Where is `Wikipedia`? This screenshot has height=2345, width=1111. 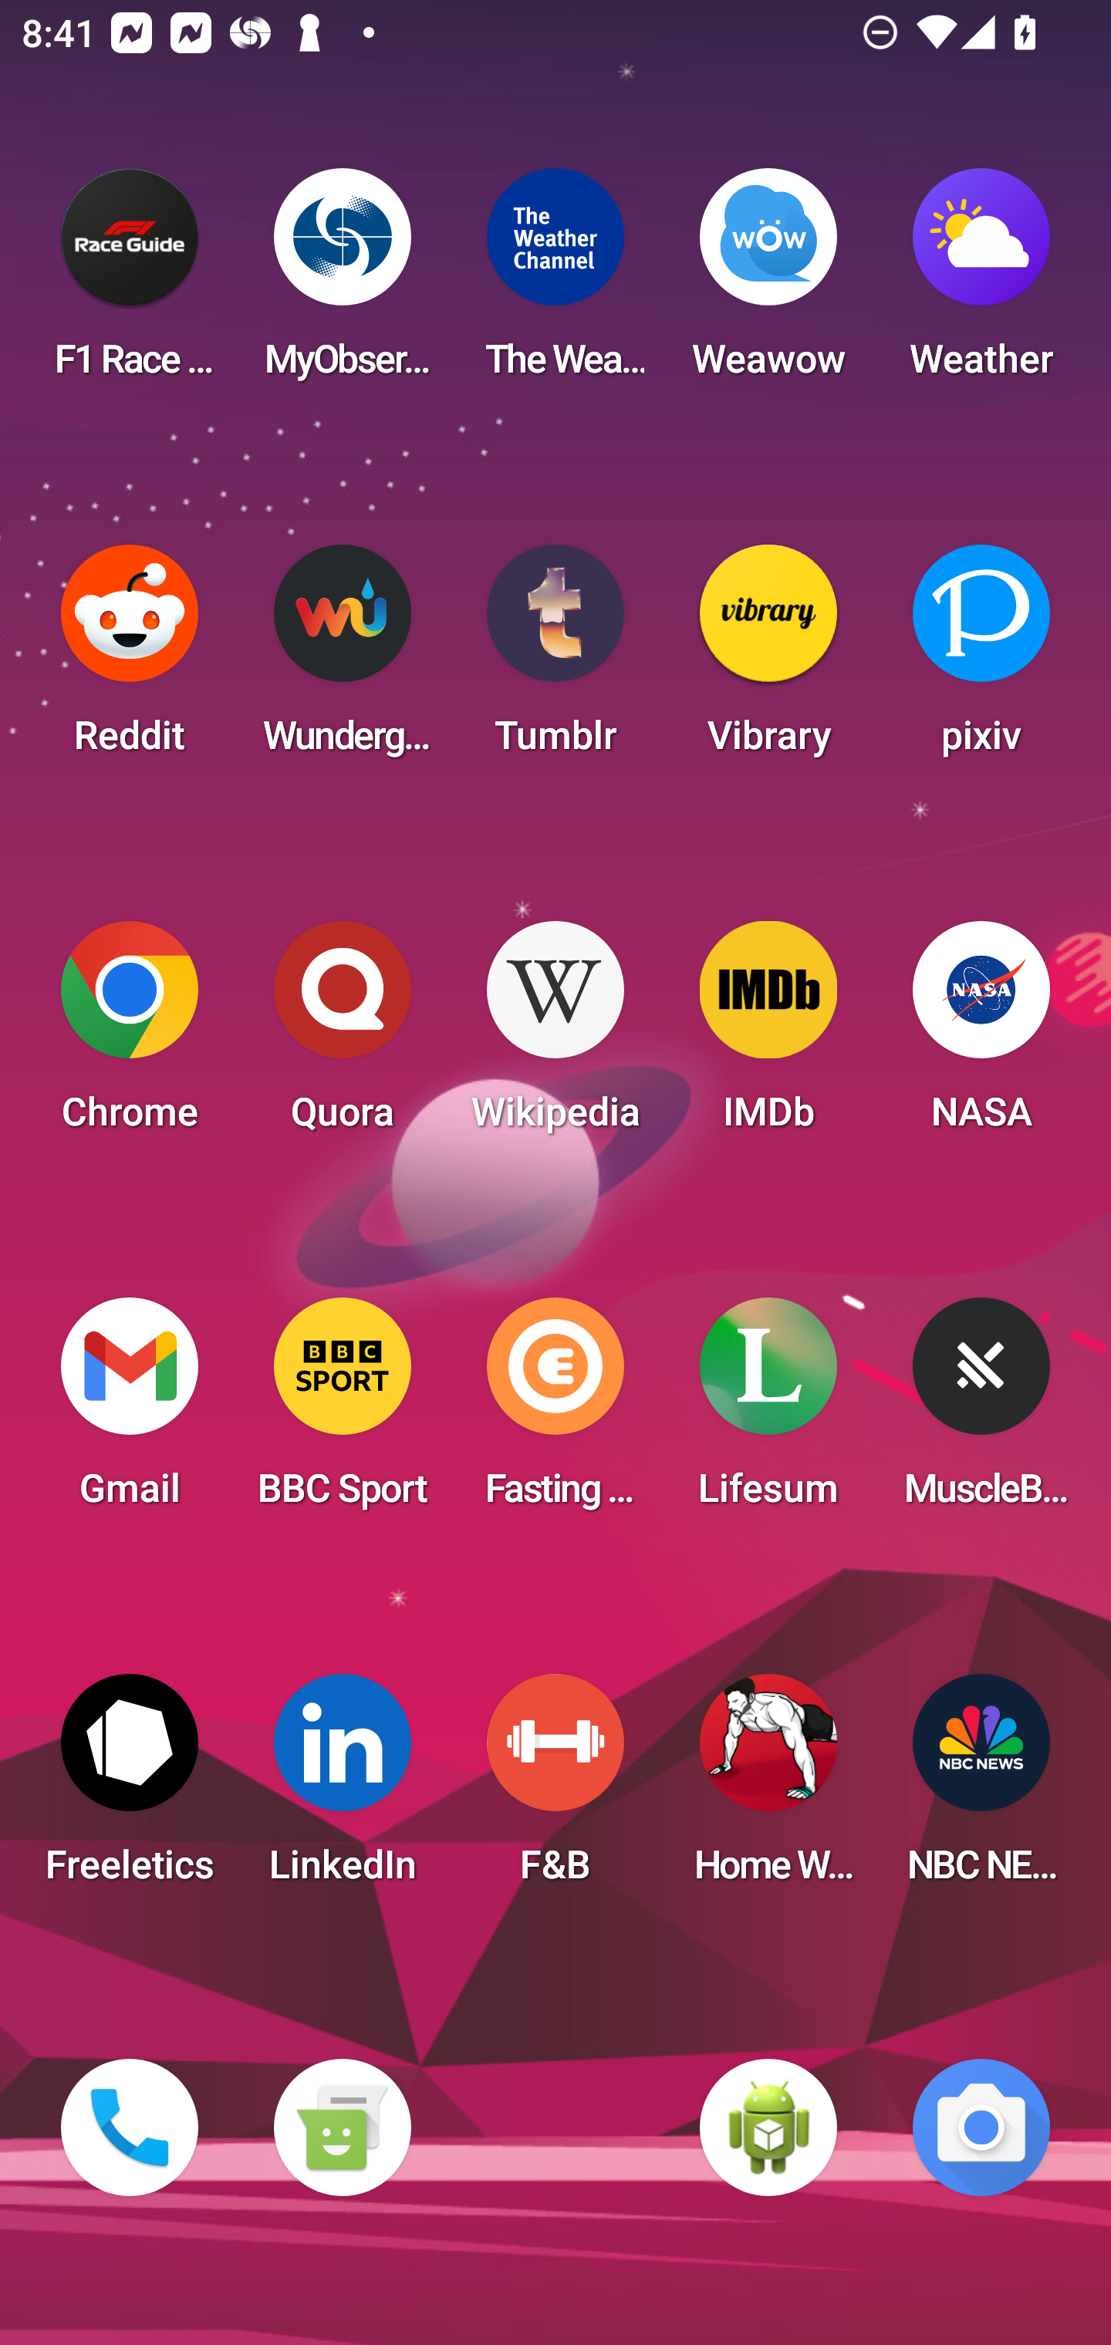
Wikipedia is located at coordinates (555, 1035).